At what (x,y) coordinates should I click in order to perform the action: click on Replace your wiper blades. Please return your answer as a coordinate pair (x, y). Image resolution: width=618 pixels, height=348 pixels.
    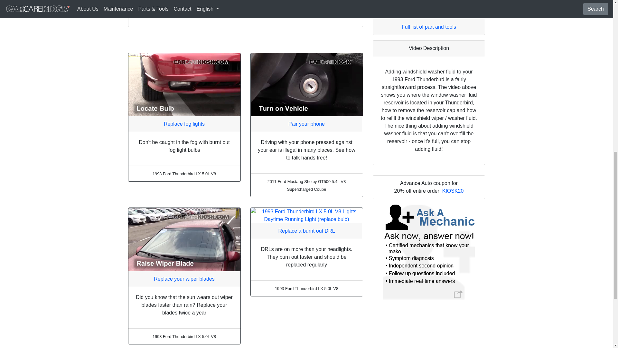
    Looking at the image, I should click on (184, 278).